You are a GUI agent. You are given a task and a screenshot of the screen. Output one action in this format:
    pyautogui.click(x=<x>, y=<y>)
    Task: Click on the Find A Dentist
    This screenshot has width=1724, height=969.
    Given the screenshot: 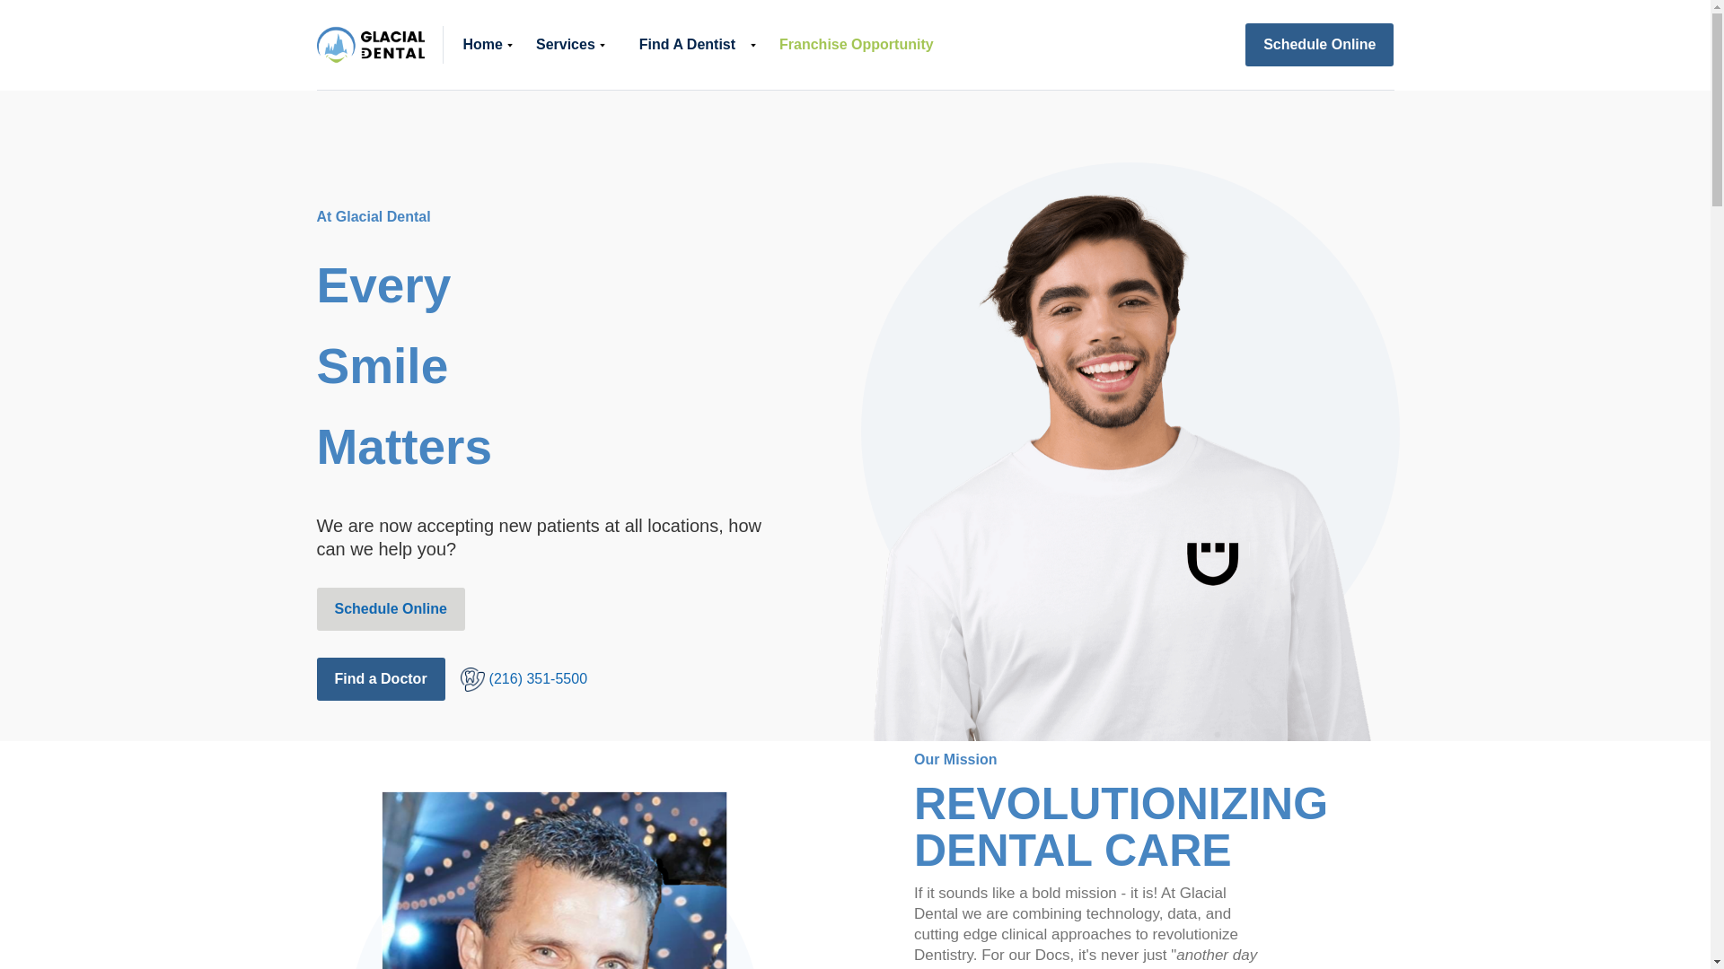 What is the action you would take?
    pyautogui.click(x=688, y=45)
    